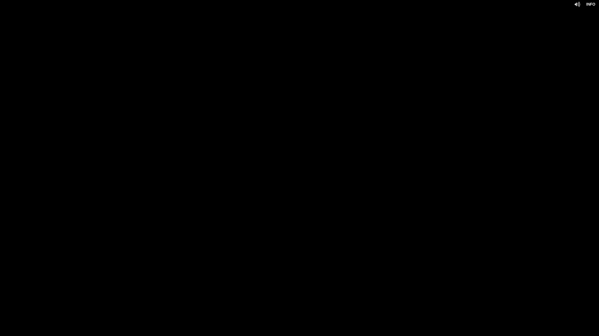 Image resolution: width=599 pixels, height=336 pixels. What do you see at coordinates (591, 4) in the screenshot?
I see `INFO` at bounding box center [591, 4].